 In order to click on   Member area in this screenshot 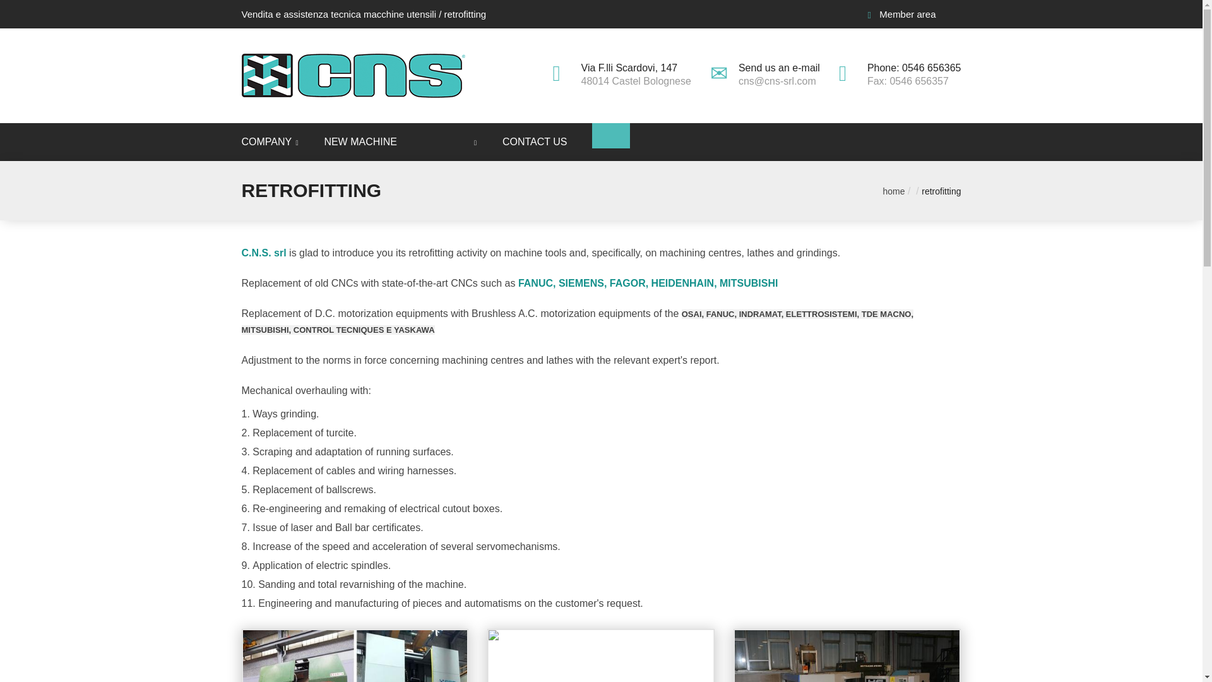, I will do `click(901, 14)`.